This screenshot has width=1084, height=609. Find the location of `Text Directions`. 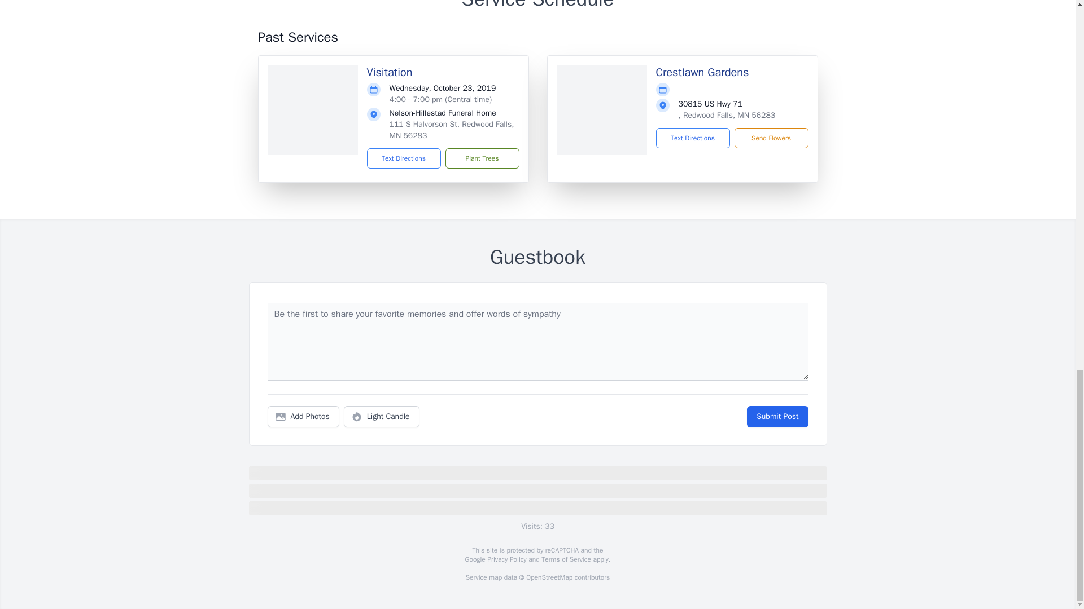

Text Directions is located at coordinates (692, 138).